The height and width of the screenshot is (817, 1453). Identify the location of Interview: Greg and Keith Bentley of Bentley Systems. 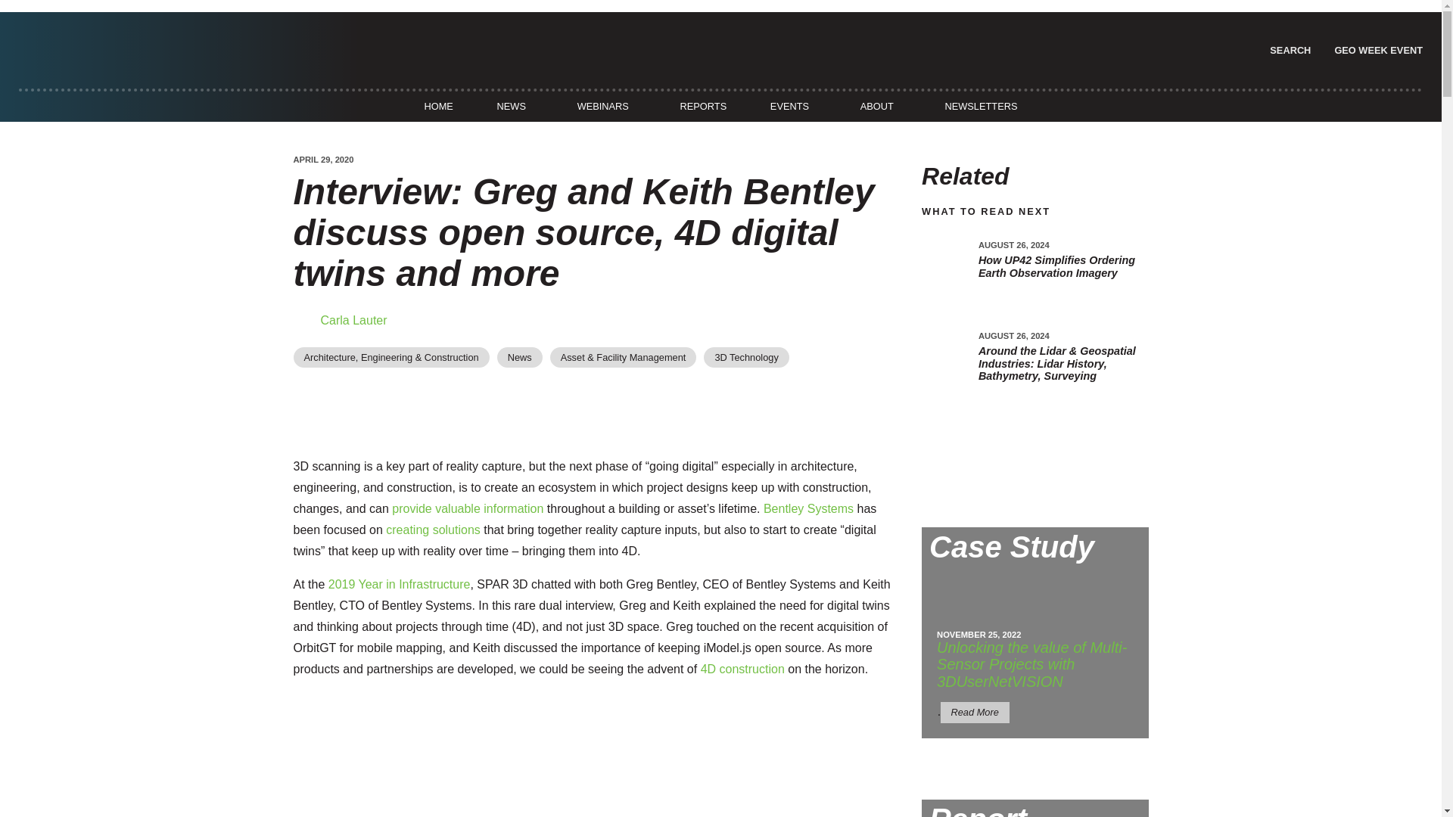
(558, 754).